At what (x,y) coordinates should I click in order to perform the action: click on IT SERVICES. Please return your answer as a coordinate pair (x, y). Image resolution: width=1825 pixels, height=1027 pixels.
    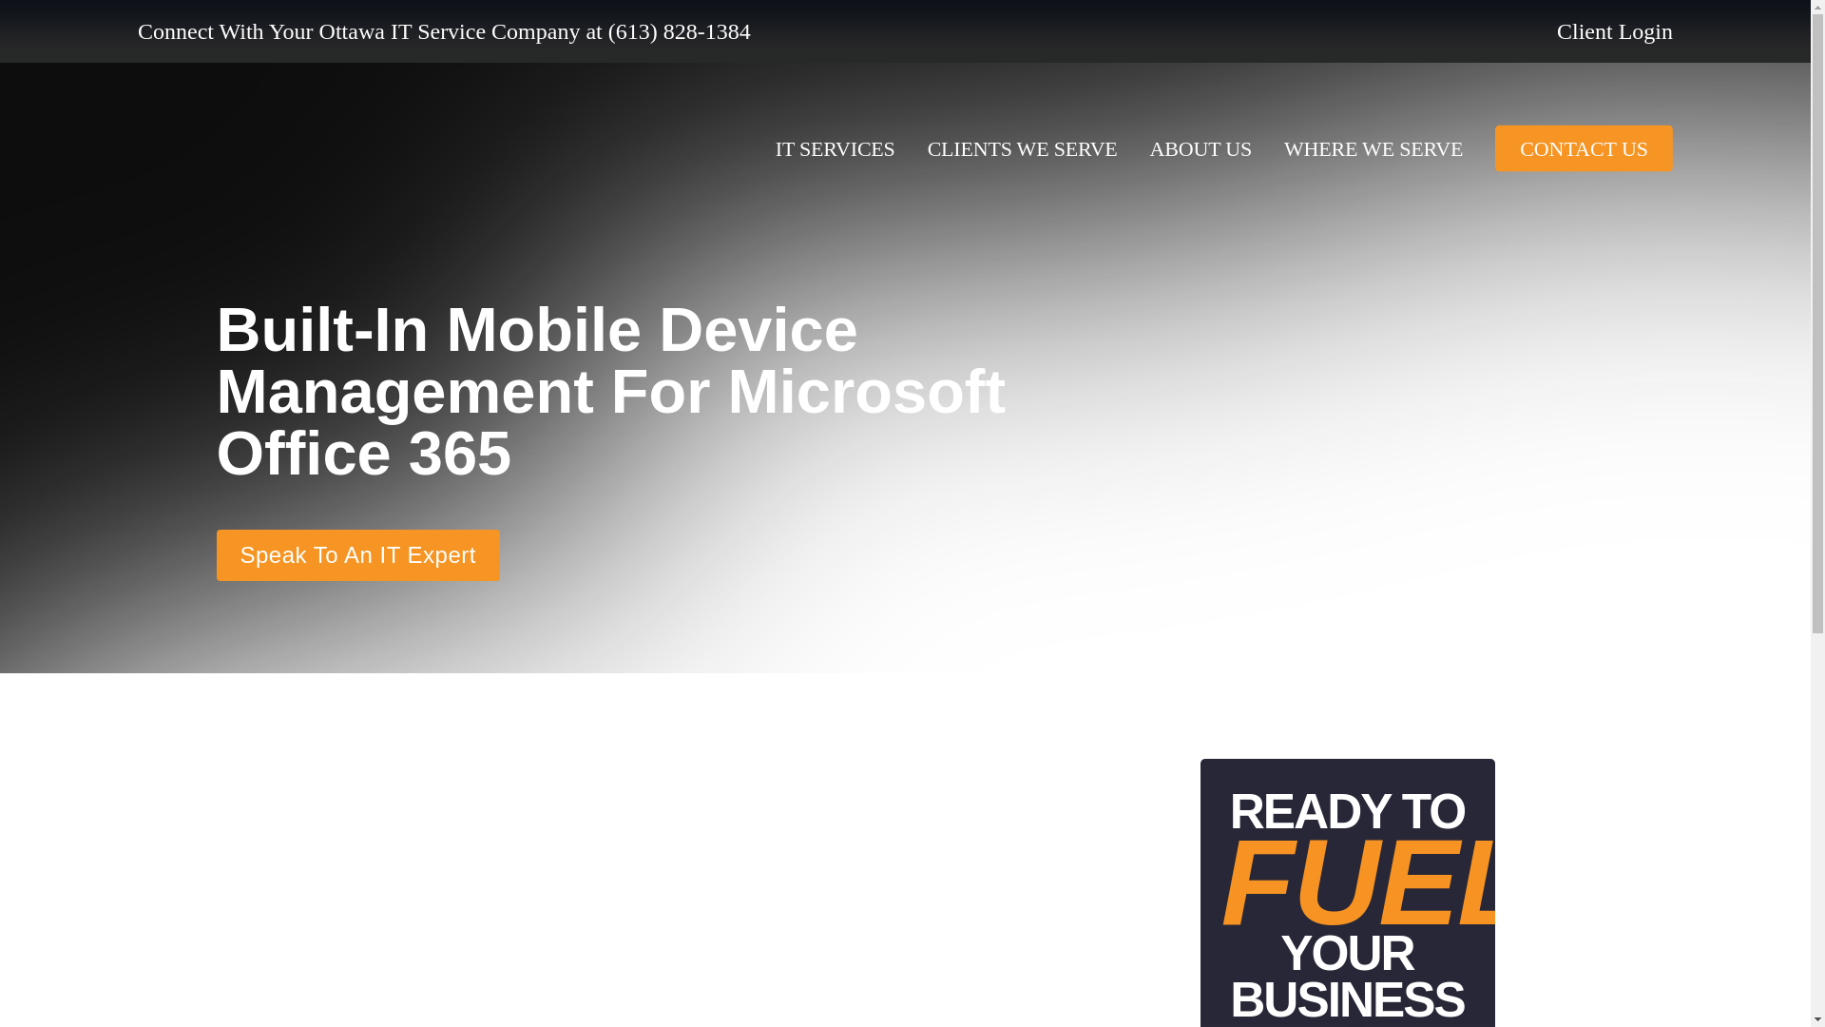
    Looking at the image, I should click on (836, 148).